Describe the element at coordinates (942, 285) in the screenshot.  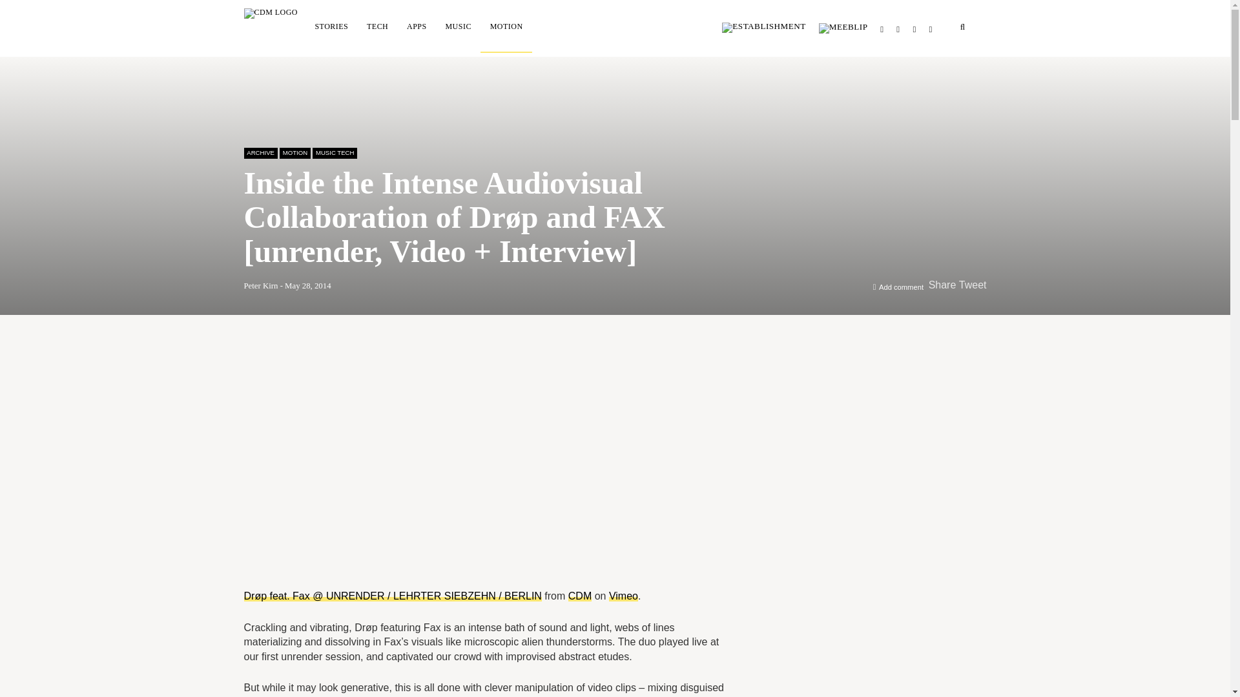
I see `Share` at that location.